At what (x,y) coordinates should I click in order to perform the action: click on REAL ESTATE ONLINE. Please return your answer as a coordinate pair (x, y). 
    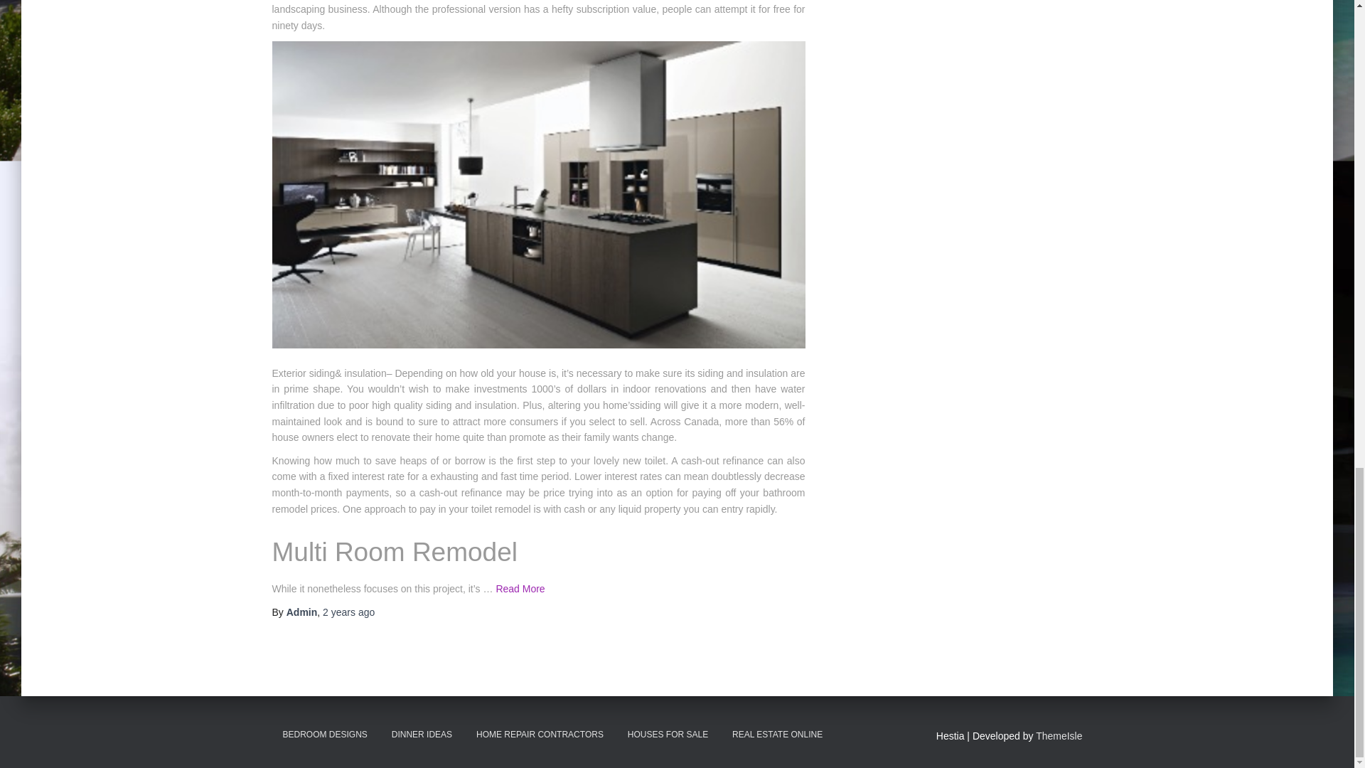
    Looking at the image, I should click on (777, 735).